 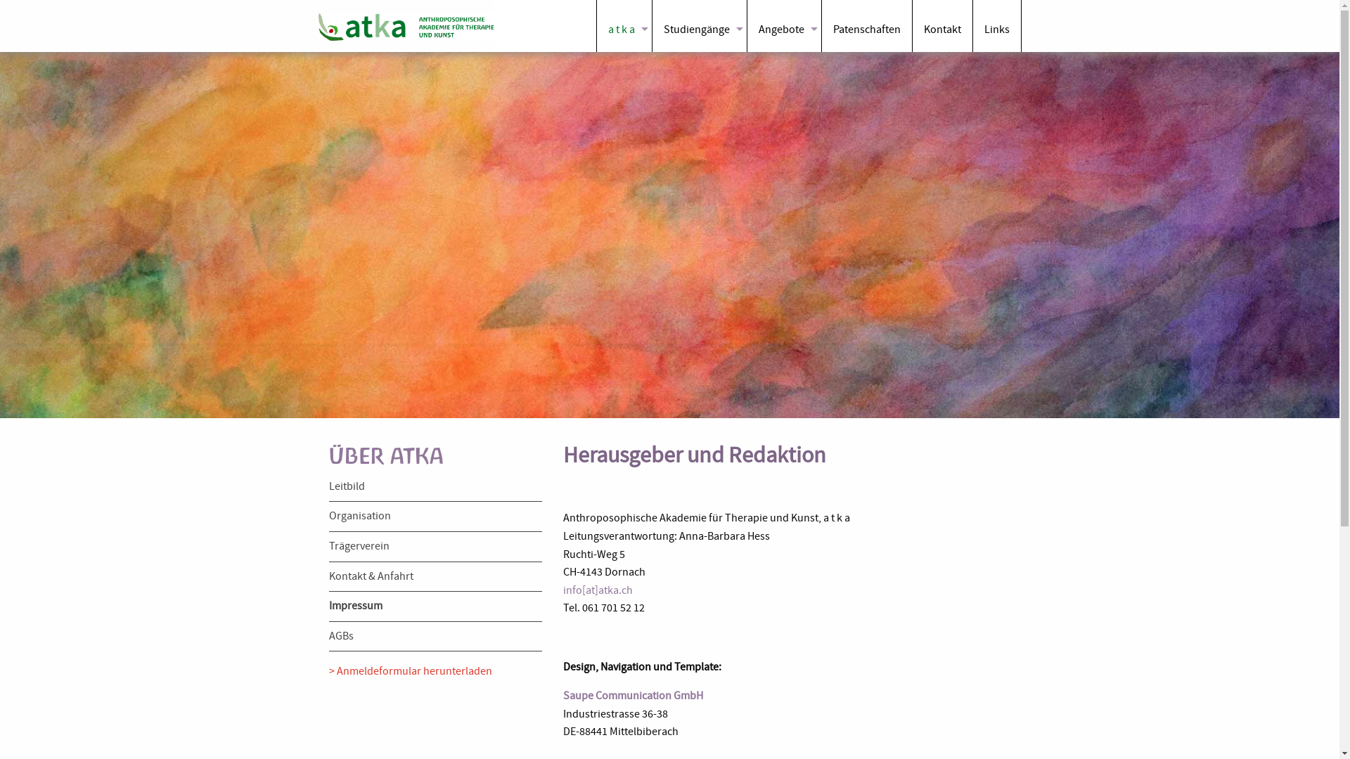 I want to click on info[at]atka.ch, so click(x=598, y=590).